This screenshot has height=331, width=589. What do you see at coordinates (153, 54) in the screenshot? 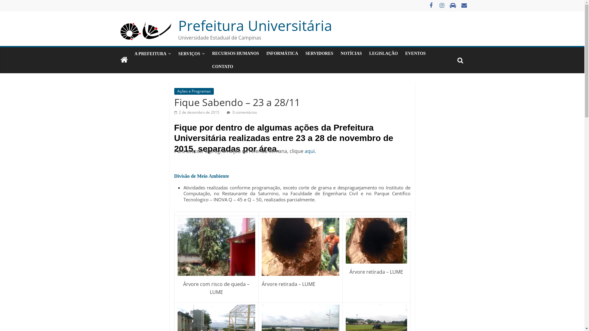
I see `A PREFEITURA` at bounding box center [153, 54].